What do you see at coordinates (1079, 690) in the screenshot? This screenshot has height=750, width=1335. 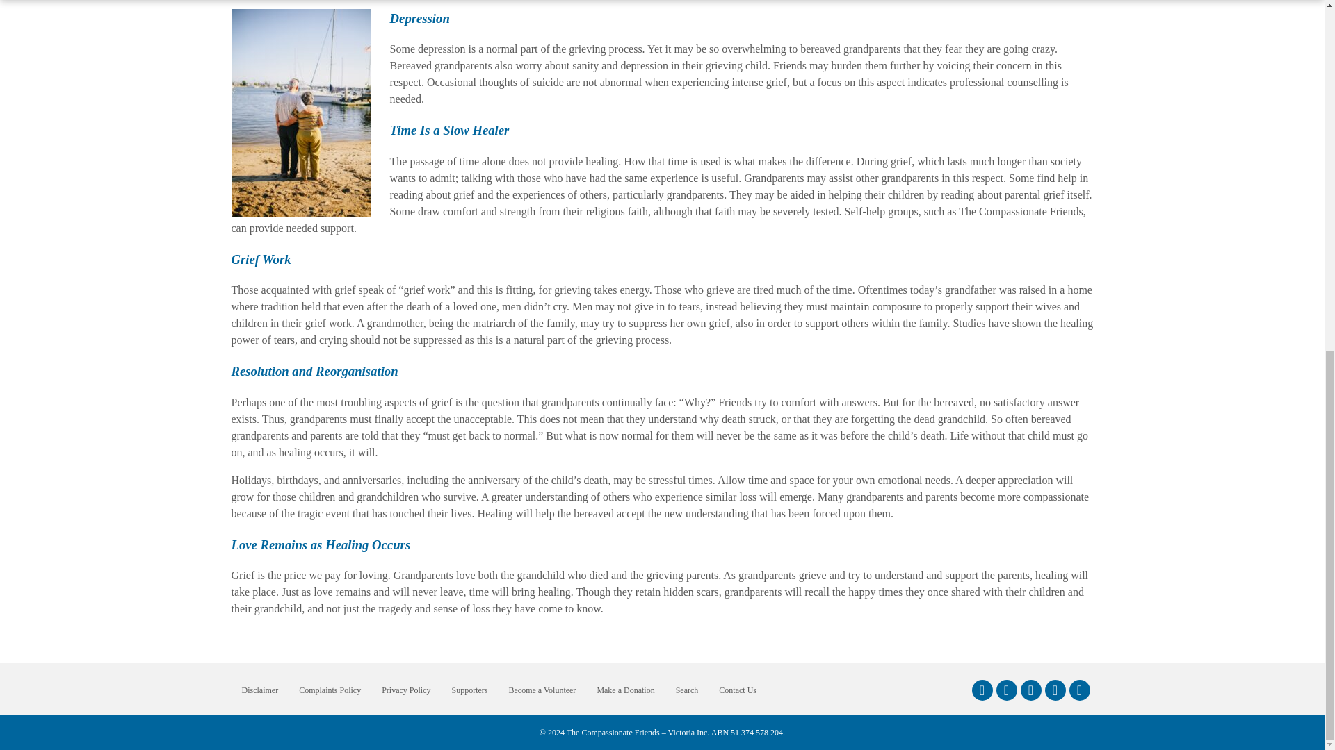 I see `Sibling Chat` at bounding box center [1079, 690].